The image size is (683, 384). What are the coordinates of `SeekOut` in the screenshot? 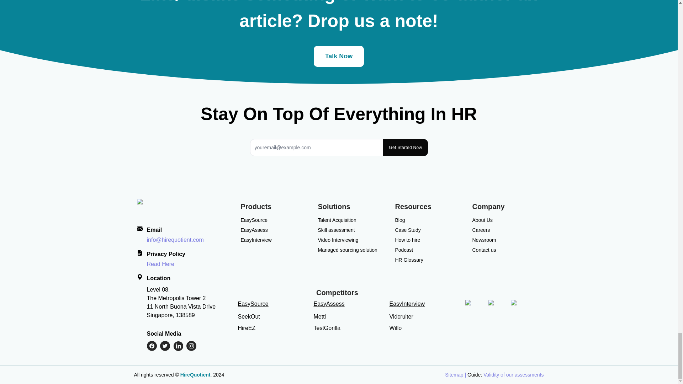 It's located at (248, 316).